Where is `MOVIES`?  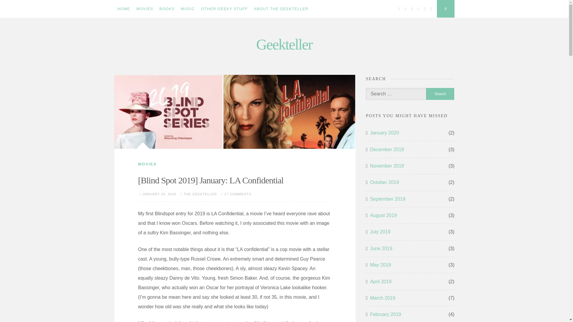 MOVIES is located at coordinates (147, 164).